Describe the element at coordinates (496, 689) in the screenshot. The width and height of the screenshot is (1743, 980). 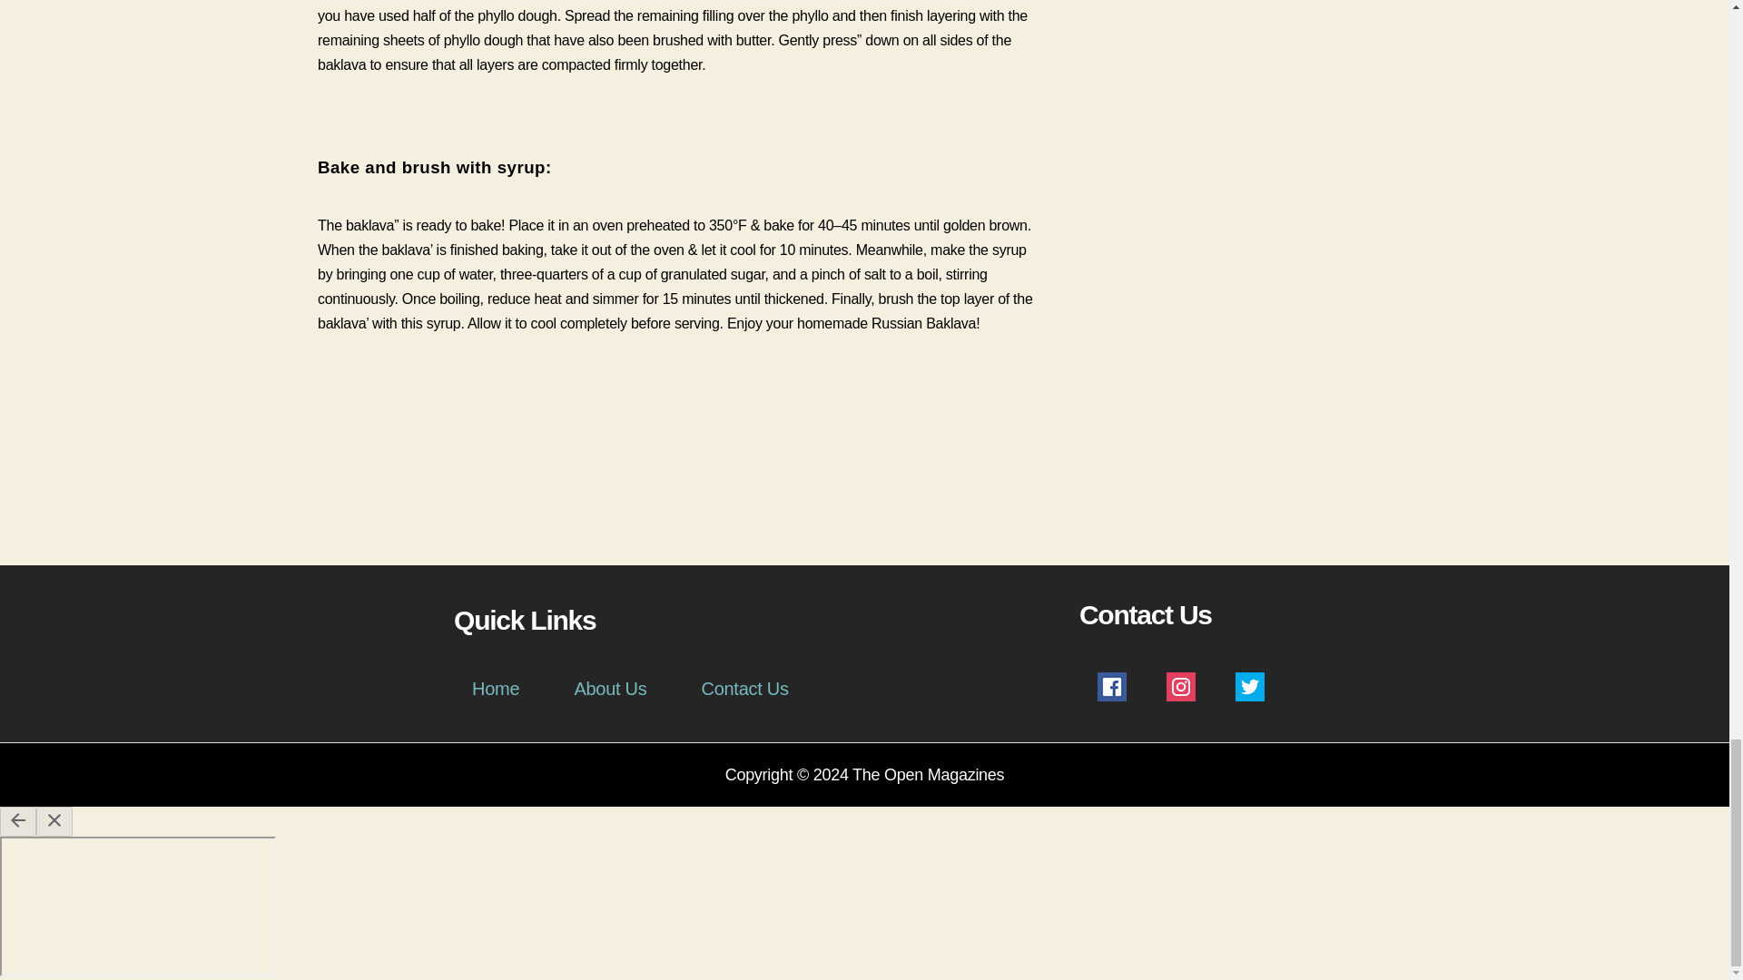
I see `Home` at that location.